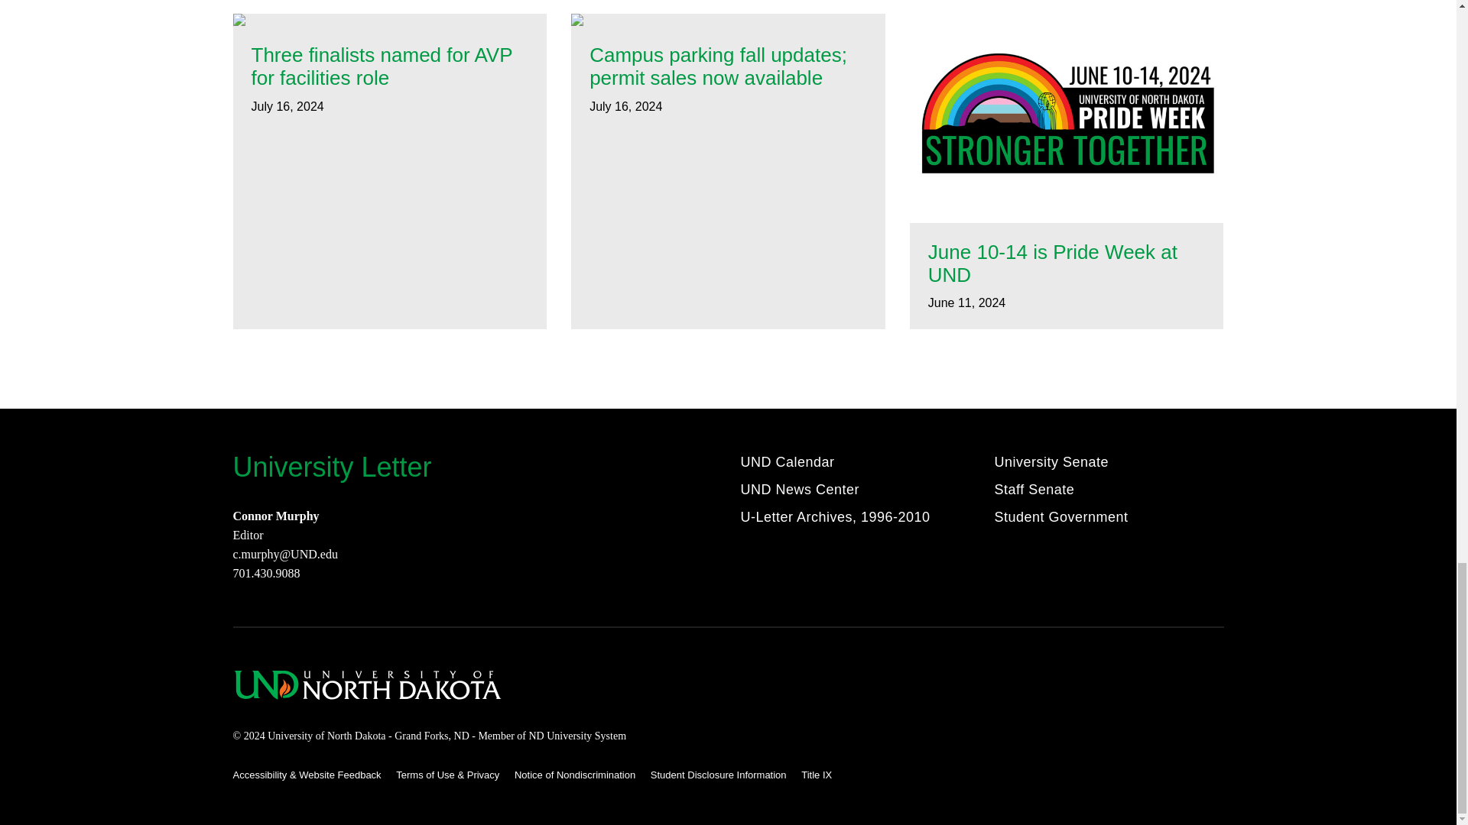 This screenshot has width=1468, height=825. Describe the element at coordinates (265, 573) in the screenshot. I see `701.430.9088` at that location.